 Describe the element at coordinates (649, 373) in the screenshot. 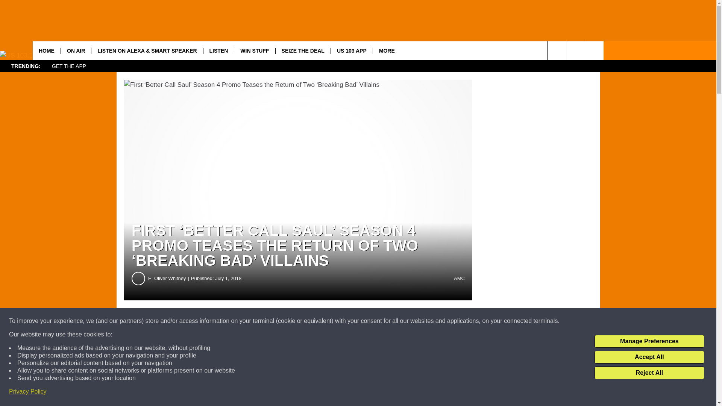

I see `Reject All` at that location.